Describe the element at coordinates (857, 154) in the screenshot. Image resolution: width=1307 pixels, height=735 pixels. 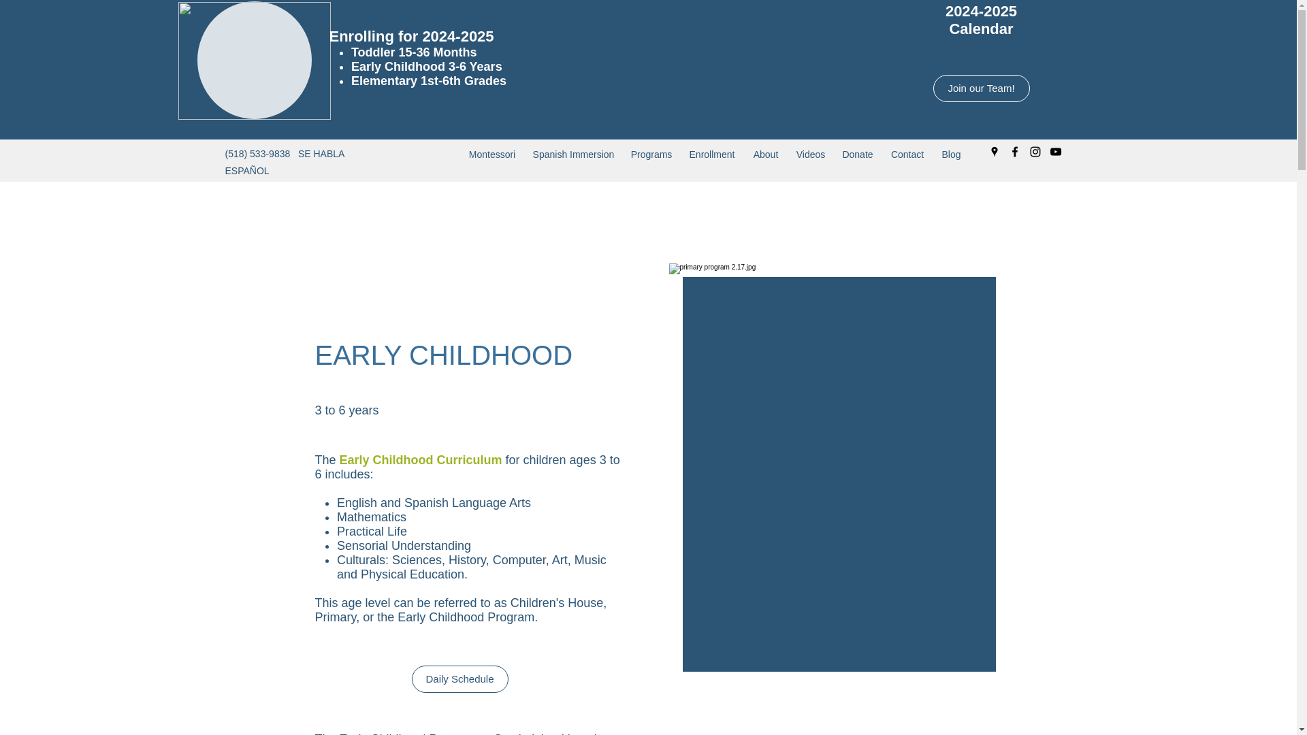
I see `Donate` at that location.